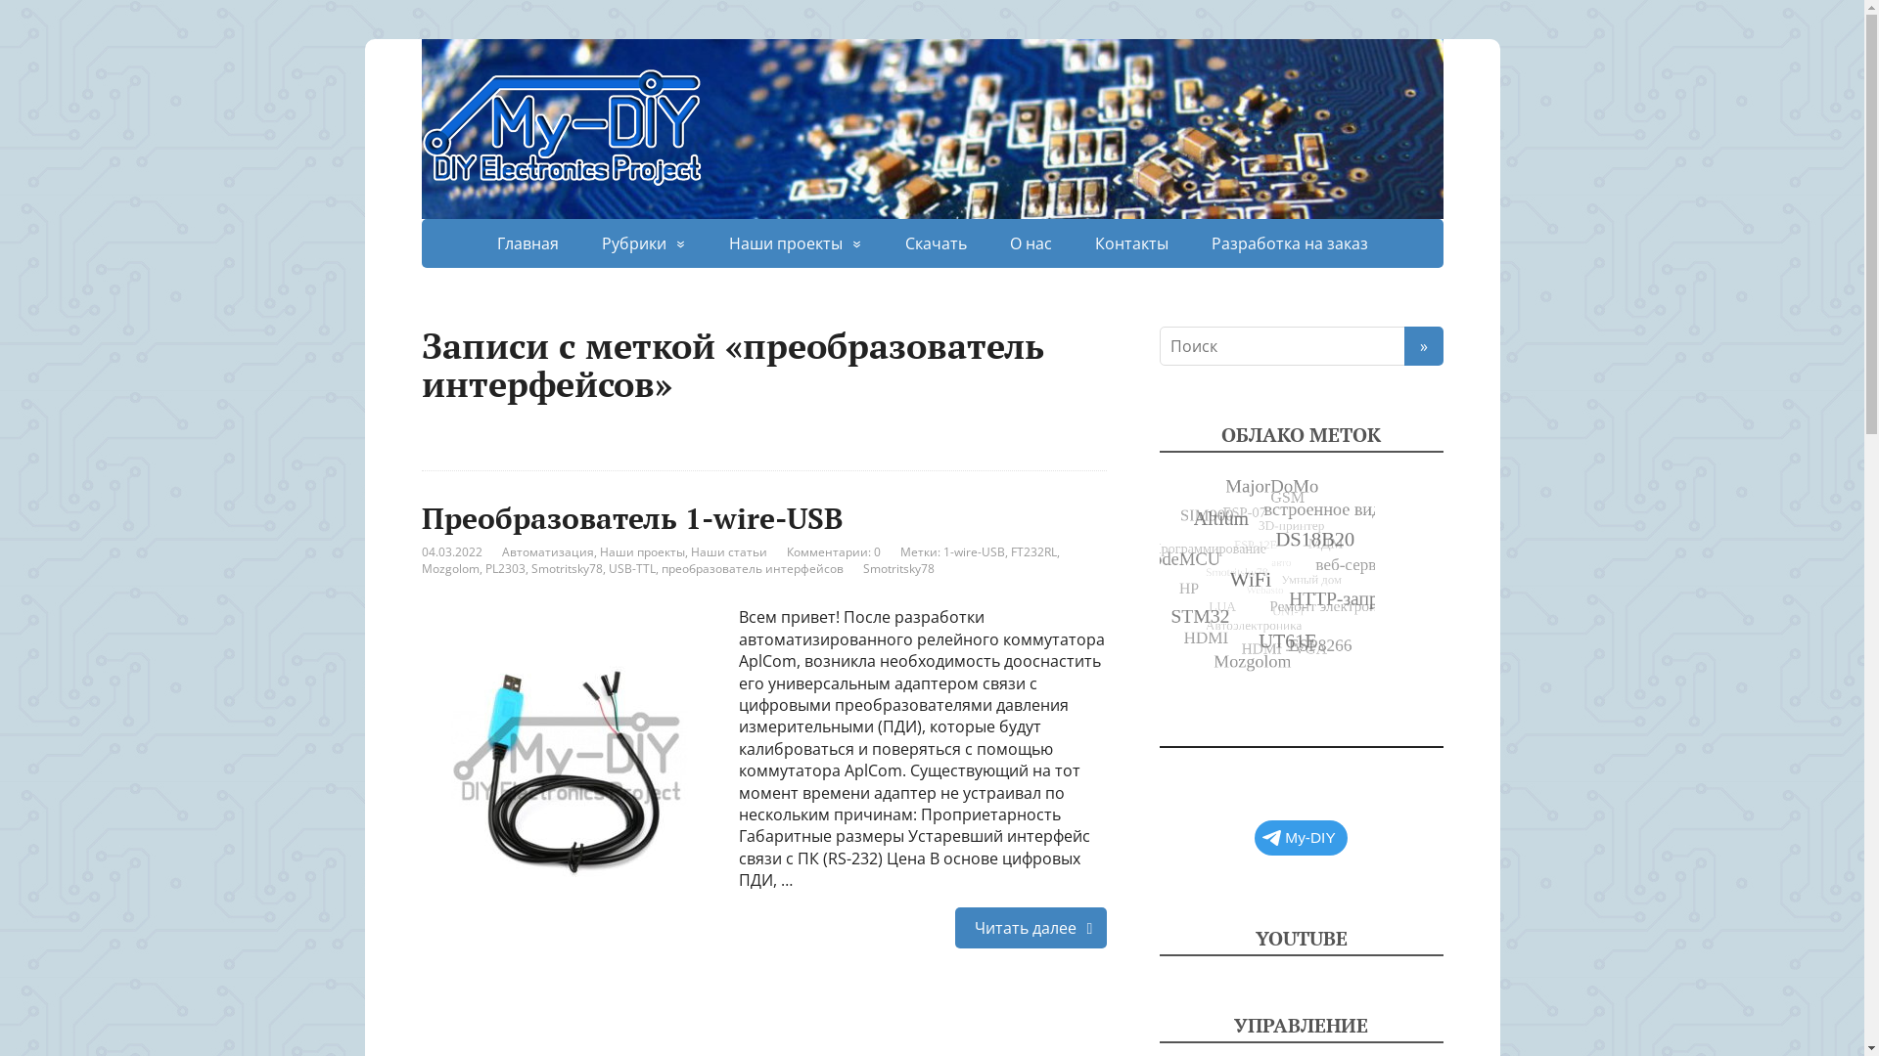 This screenshot has width=1879, height=1056. I want to click on FT232RL, so click(1033, 551).